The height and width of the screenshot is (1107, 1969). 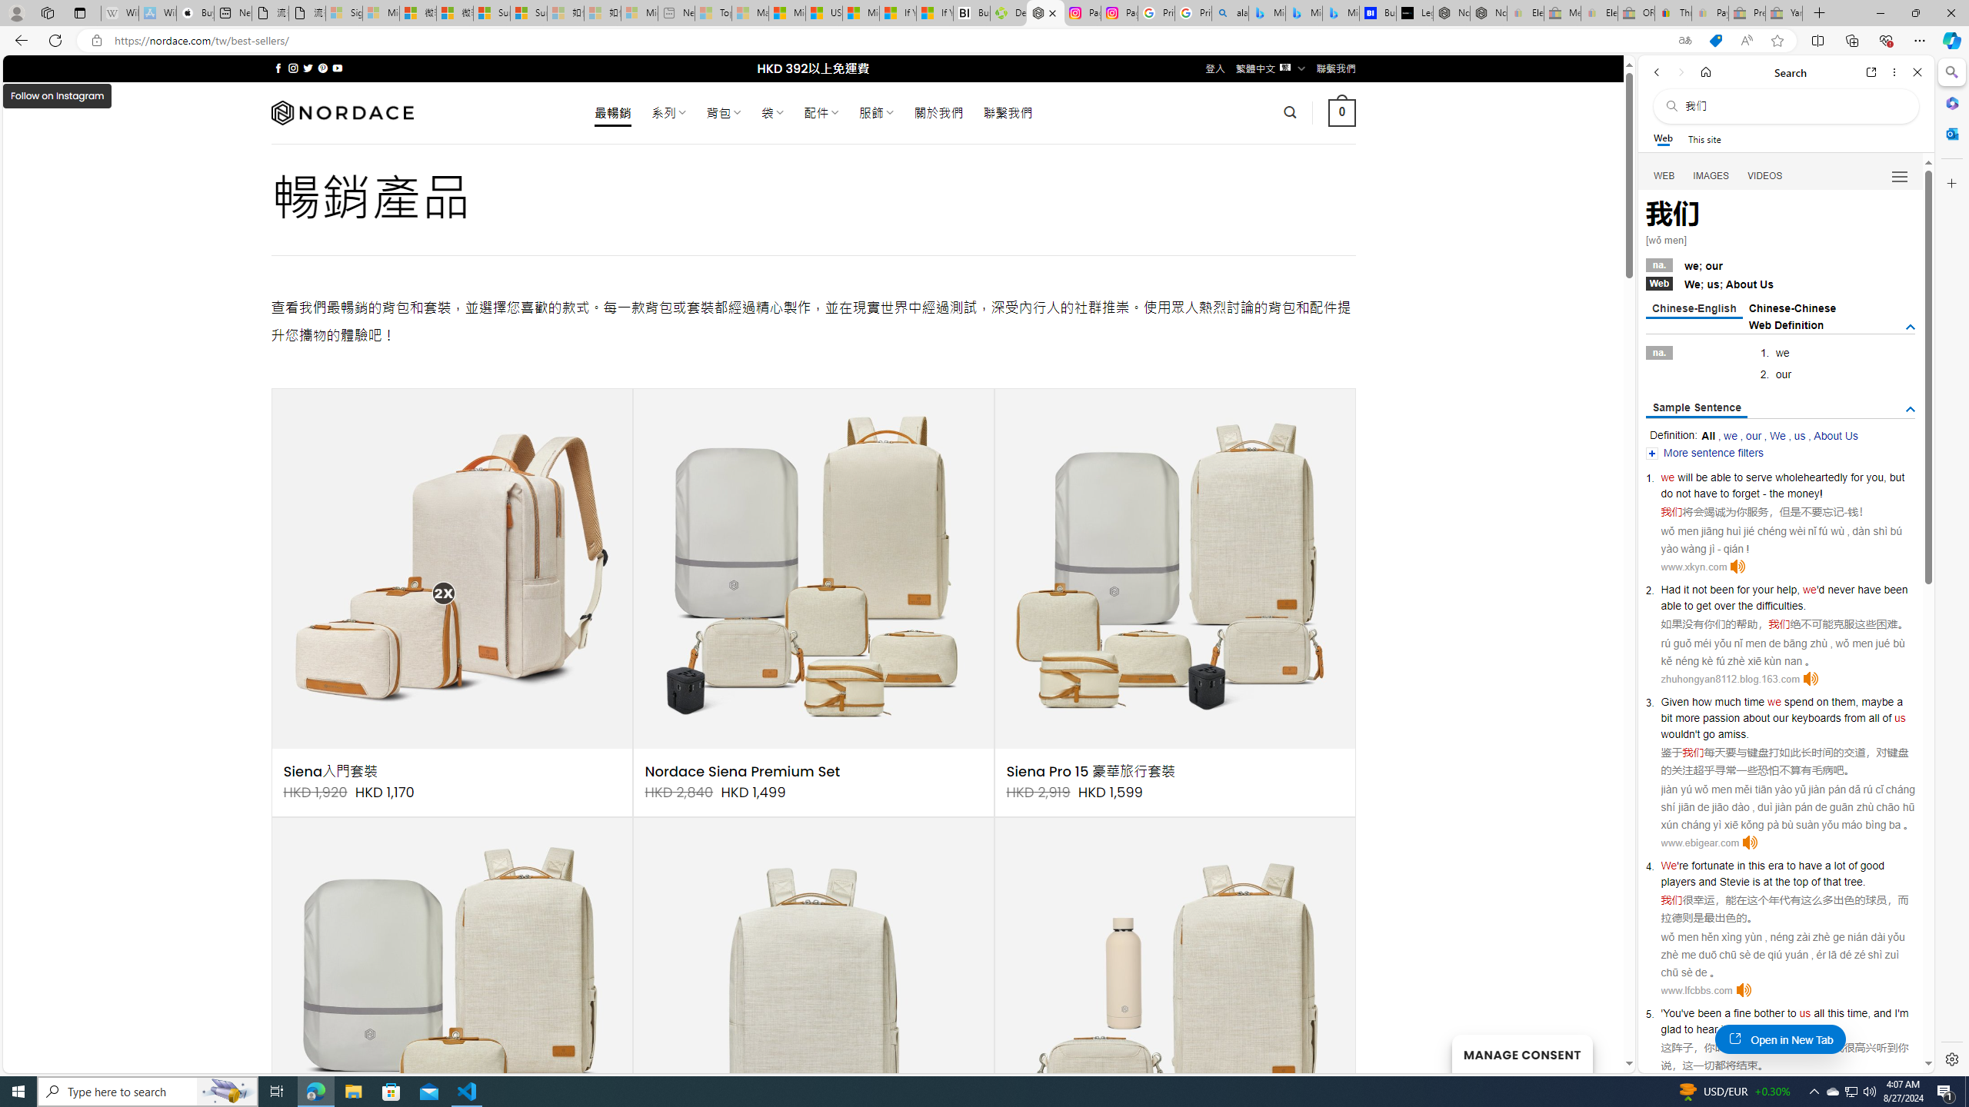 I want to click on www.lfcbbs.com, so click(x=1696, y=990).